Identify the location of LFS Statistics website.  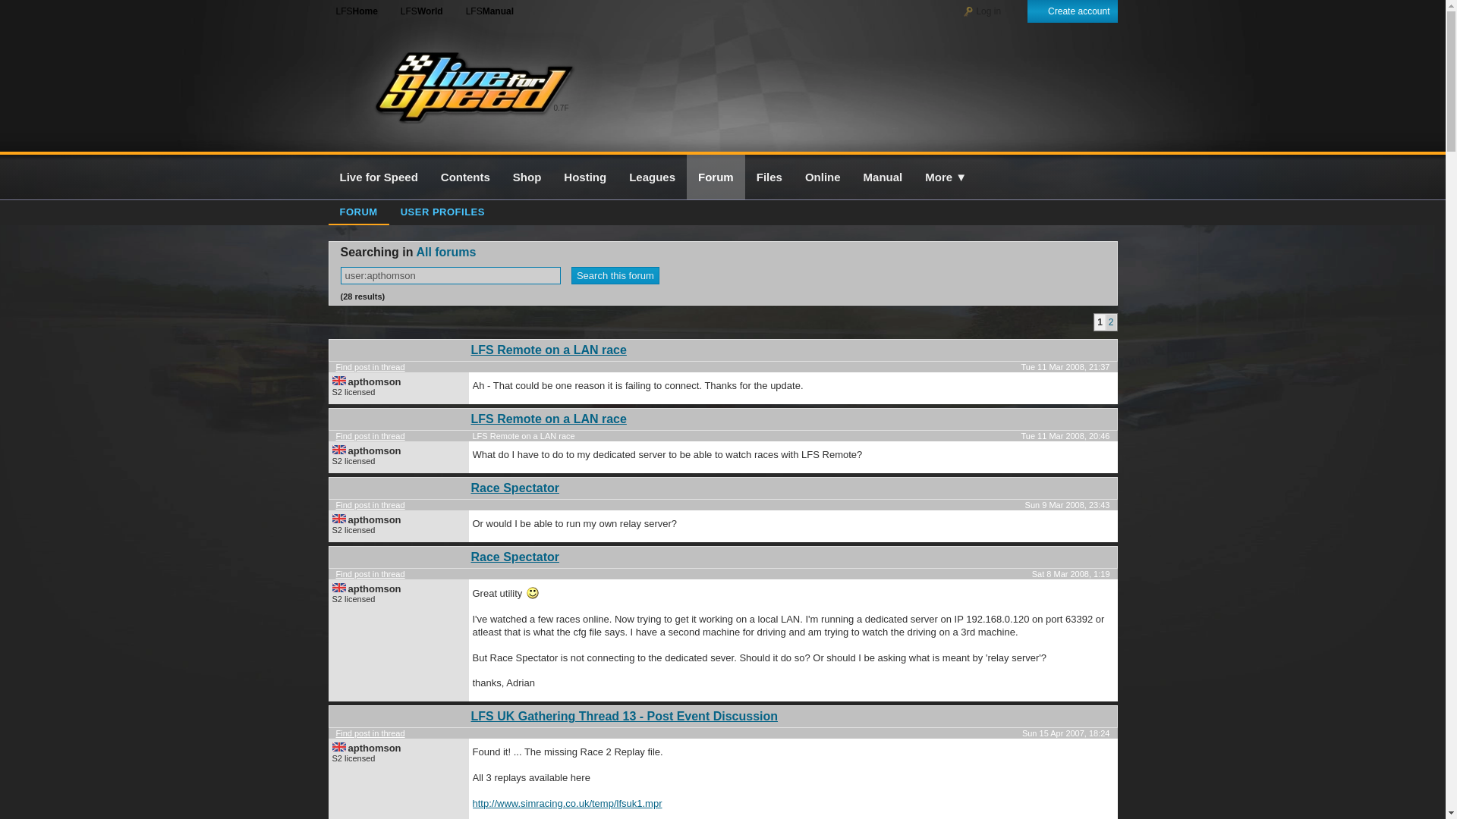
(417, 11).